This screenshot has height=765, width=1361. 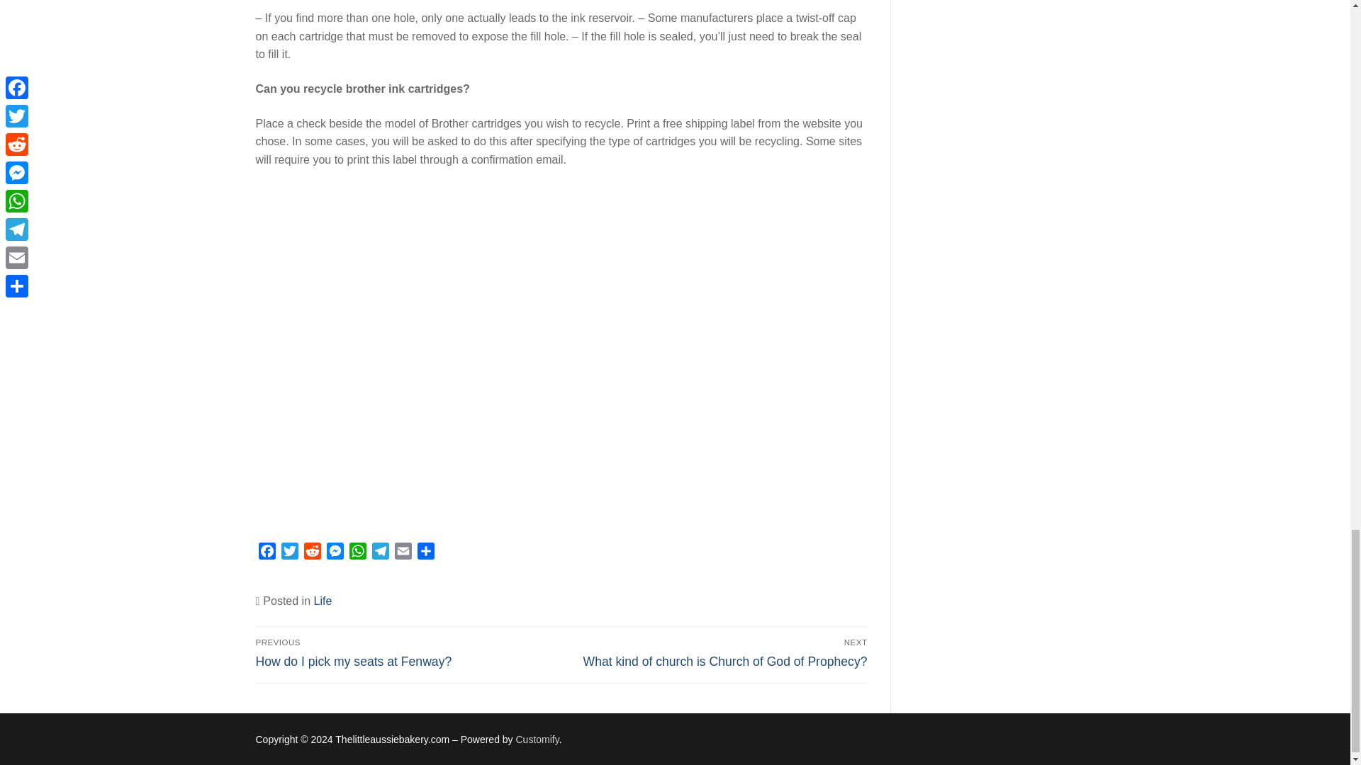 What do you see at coordinates (405, 652) in the screenshot?
I see `WhatsApp` at bounding box center [405, 652].